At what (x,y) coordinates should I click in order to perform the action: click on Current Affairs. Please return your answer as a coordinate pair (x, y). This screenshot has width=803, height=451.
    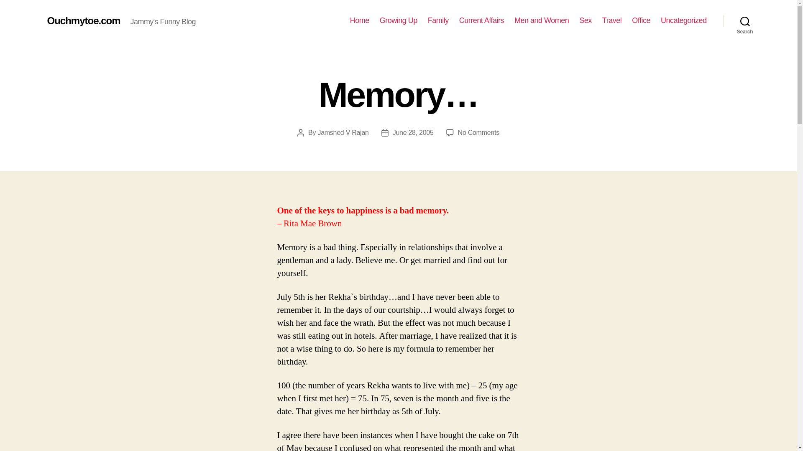
    Looking at the image, I should click on (482, 20).